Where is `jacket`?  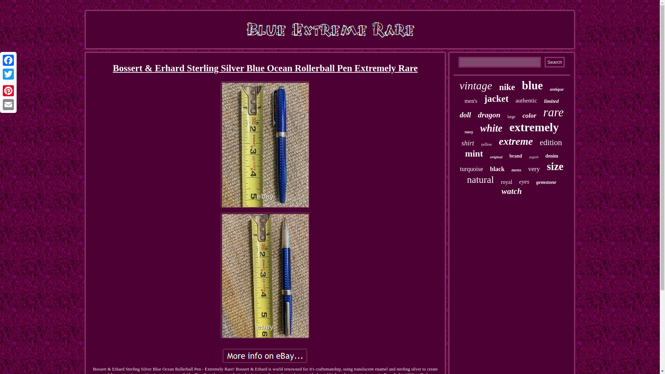 jacket is located at coordinates (496, 99).